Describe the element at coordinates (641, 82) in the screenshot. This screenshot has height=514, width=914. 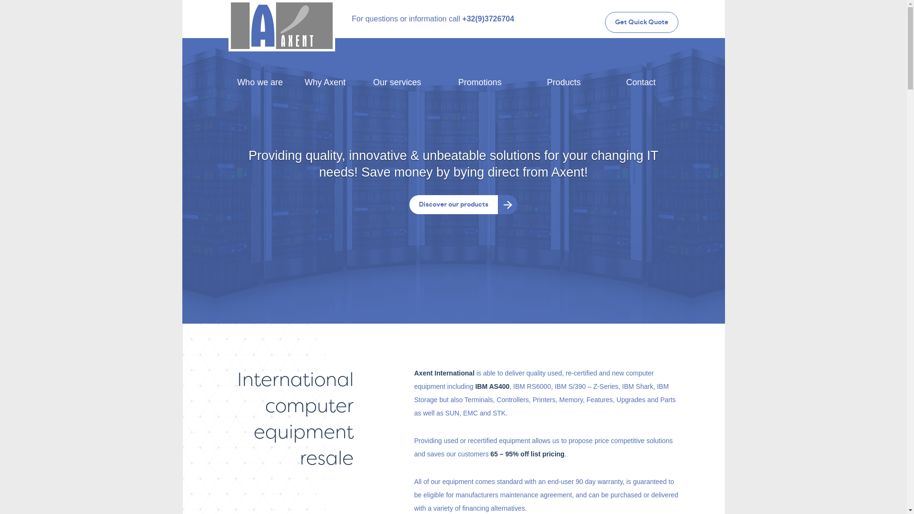
I see `Contact` at that location.